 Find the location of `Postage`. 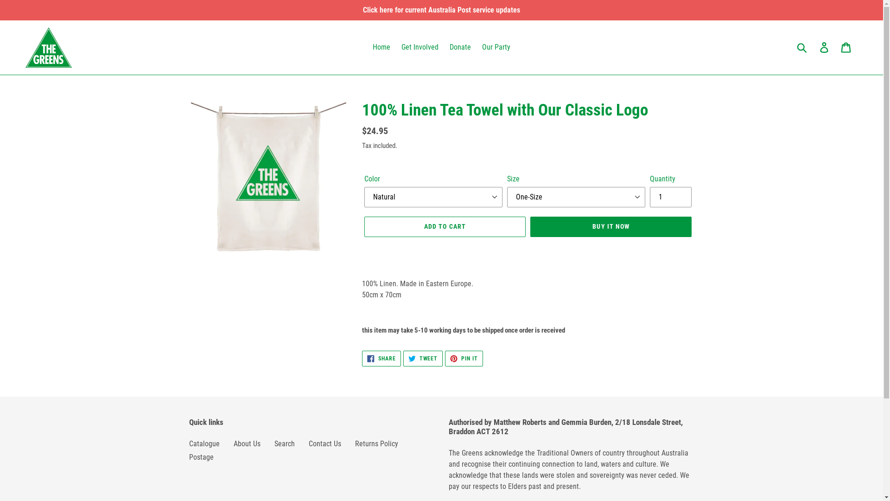

Postage is located at coordinates (201, 457).